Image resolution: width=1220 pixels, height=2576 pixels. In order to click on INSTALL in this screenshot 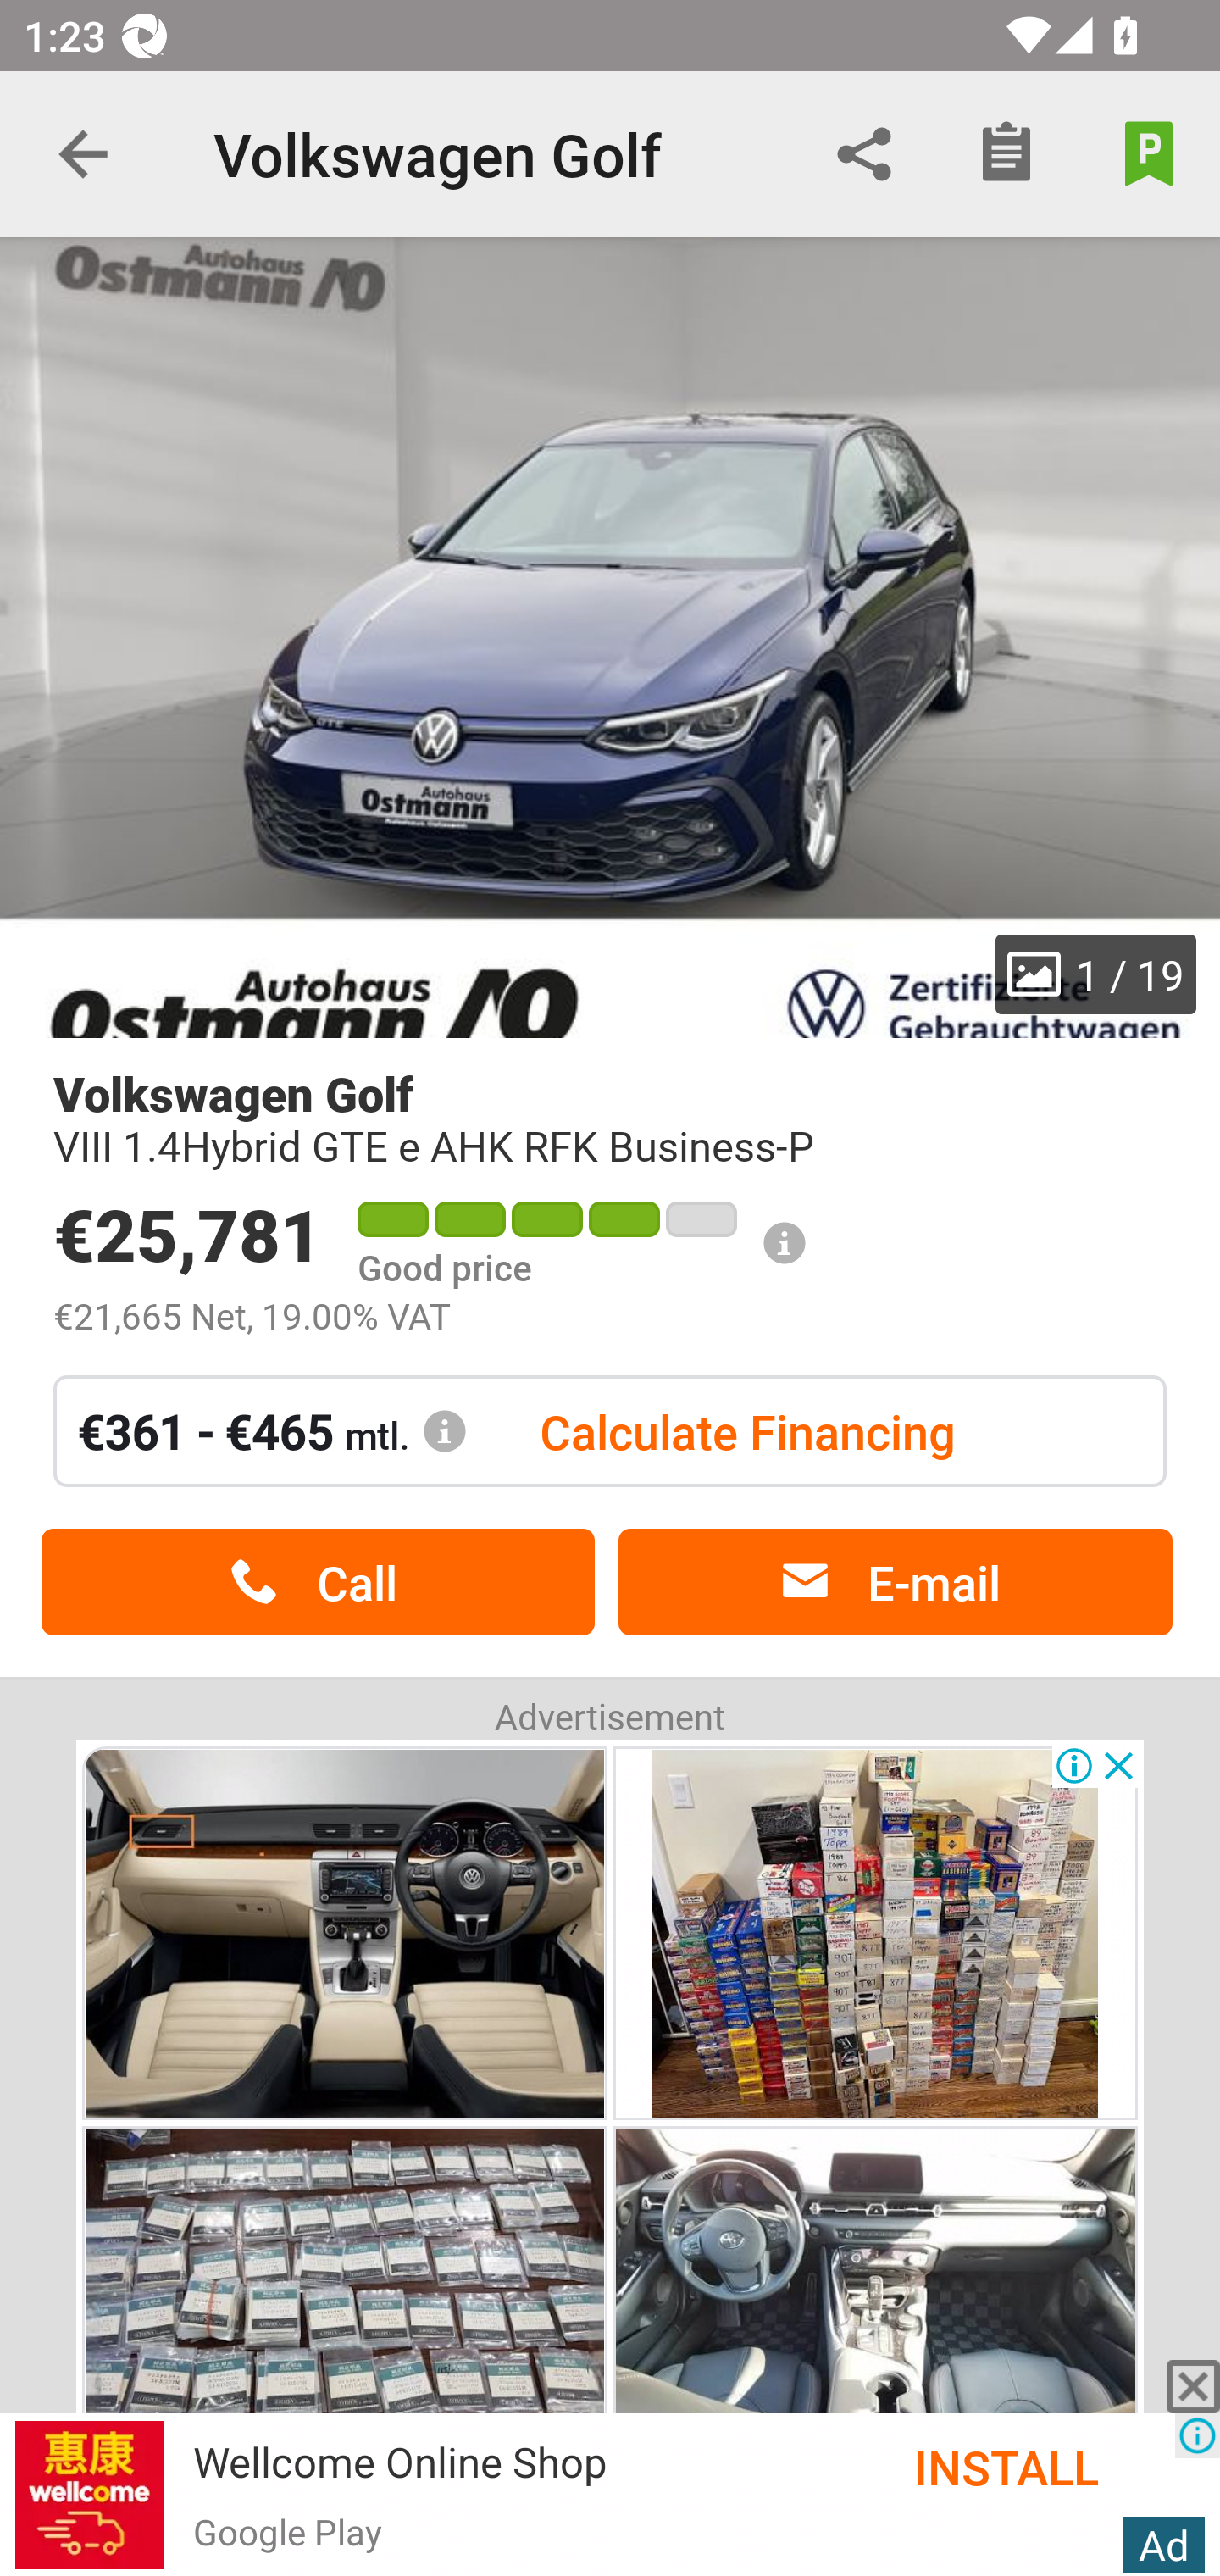, I will do `click(1044, 2466)`.